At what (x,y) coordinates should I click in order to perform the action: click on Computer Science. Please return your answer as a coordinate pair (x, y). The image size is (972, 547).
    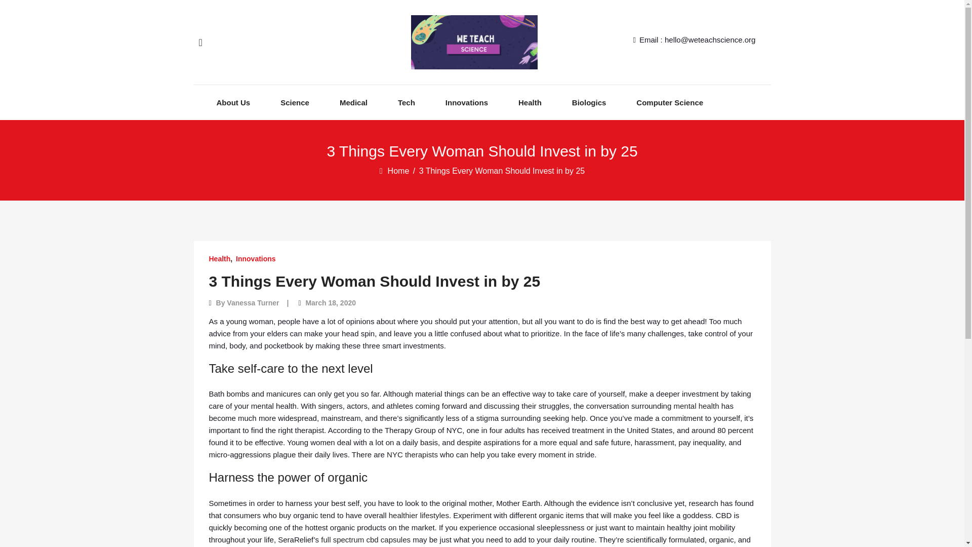
    Looking at the image, I should click on (669, 102).